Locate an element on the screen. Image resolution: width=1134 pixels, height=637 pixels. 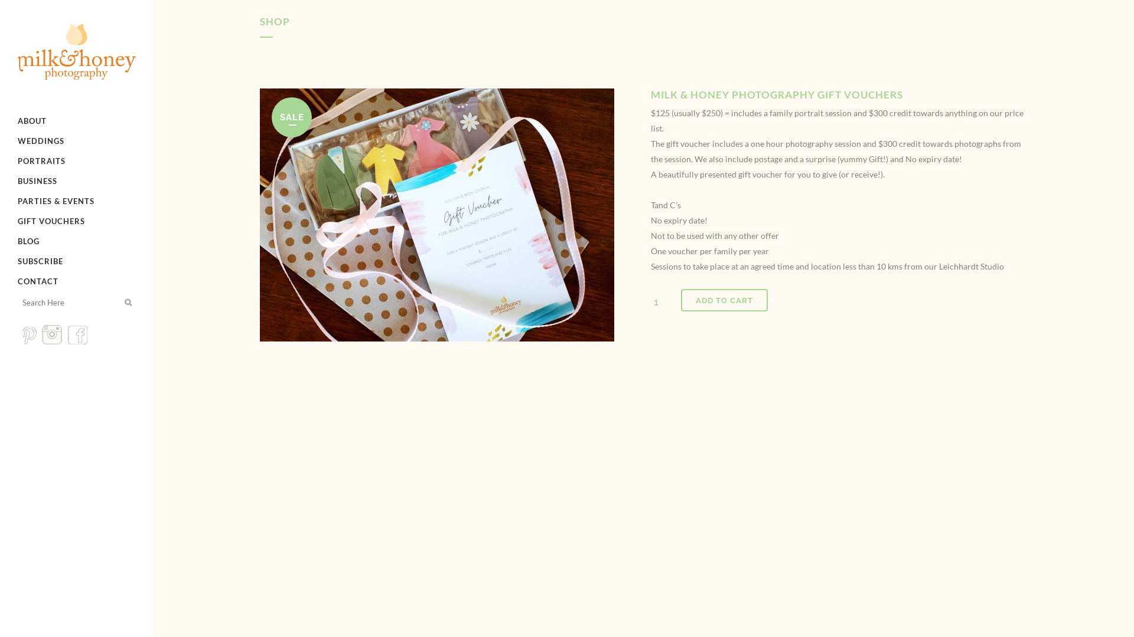
ADD TO CART is located at coordinates (724, 300).